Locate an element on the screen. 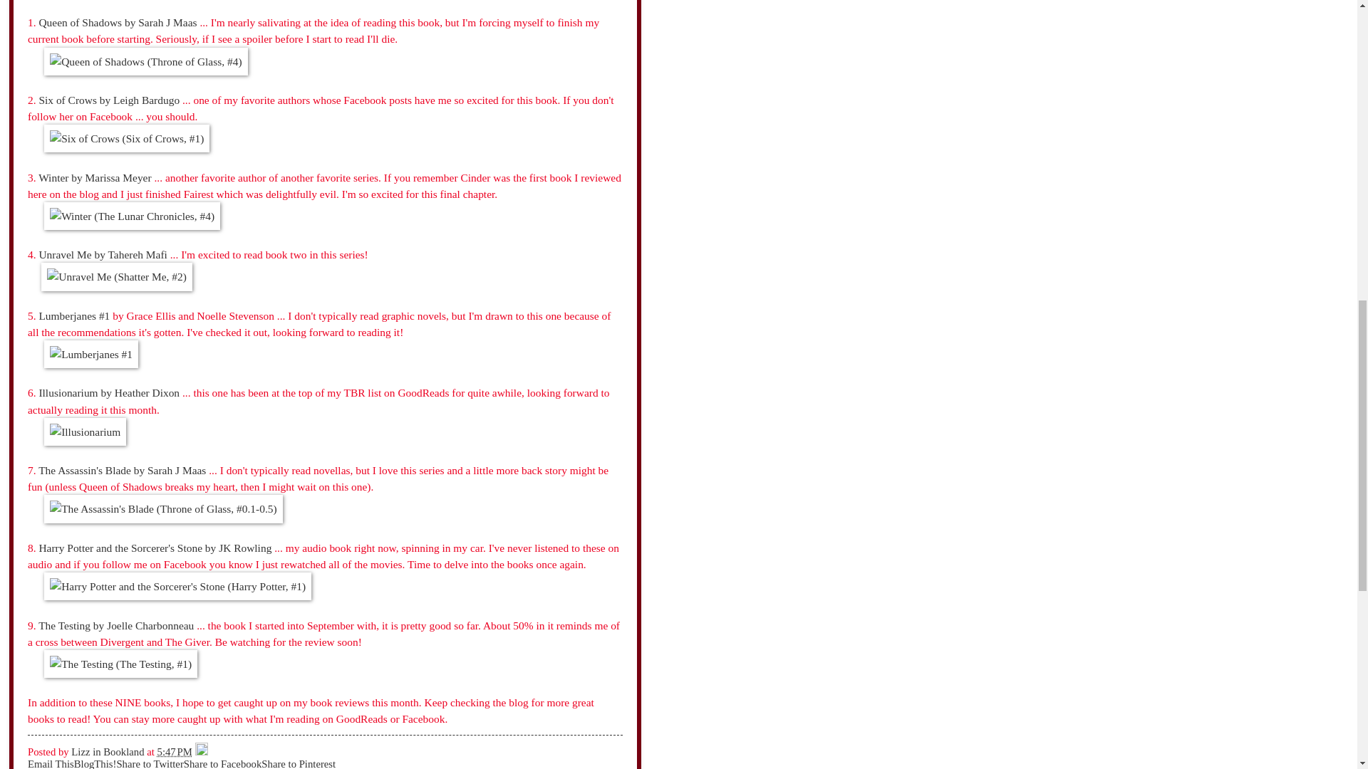 The height and width of the screenshot is (769, 1368). Edit Post is located at coordinates (201, 751).